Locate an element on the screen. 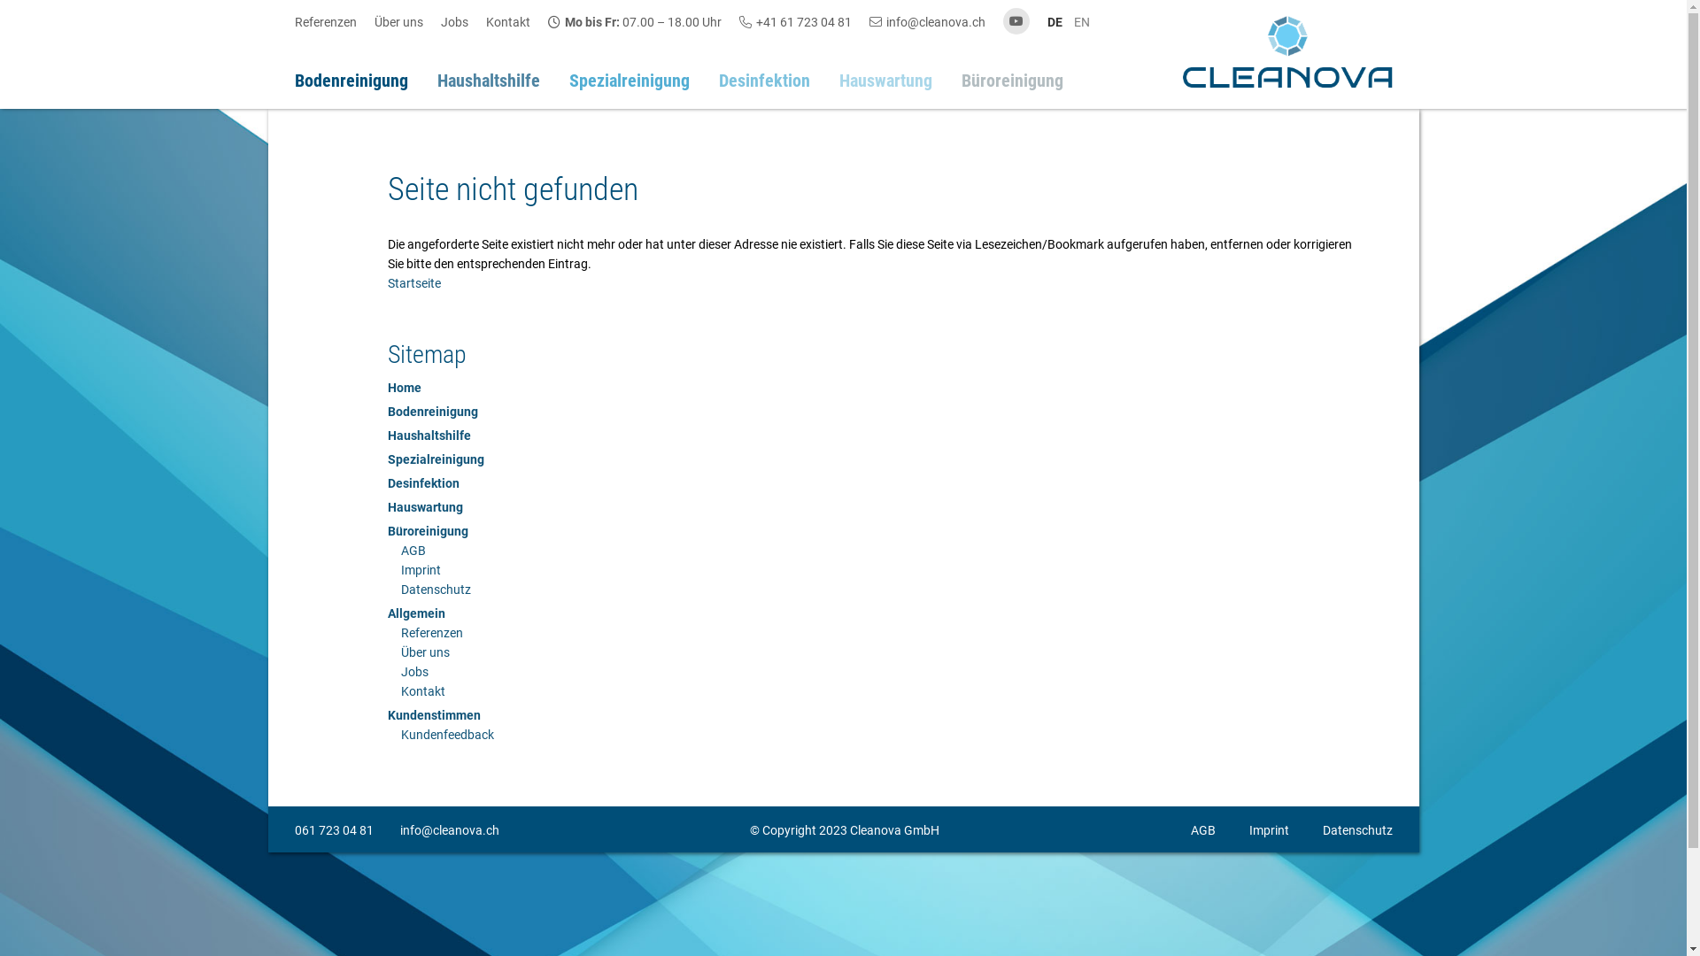 The width and height of the screenshot is (1700, 956). EN is located at coordinates (1081, 22).